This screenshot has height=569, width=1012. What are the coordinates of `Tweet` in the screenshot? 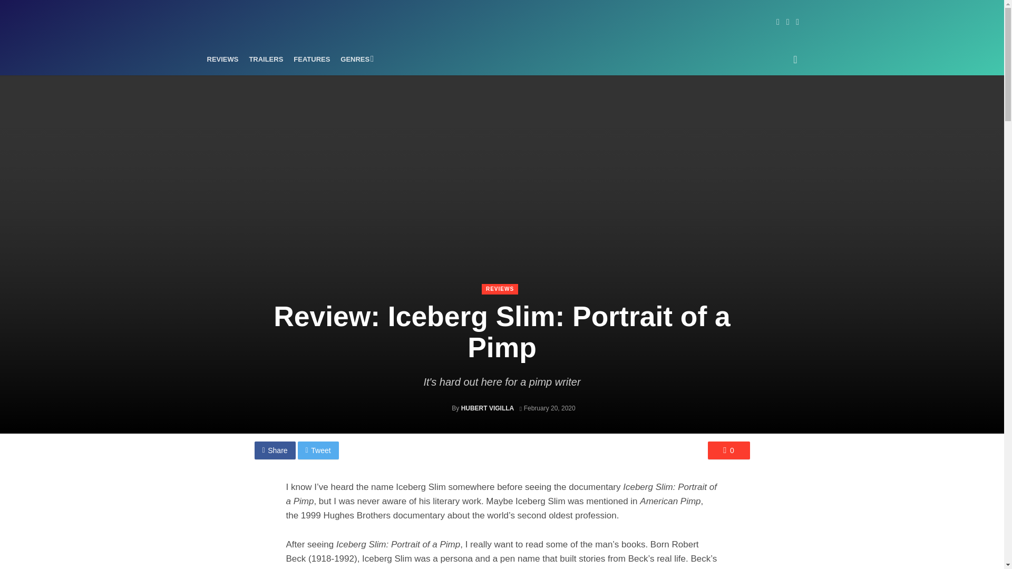 It's located at (318, 450).